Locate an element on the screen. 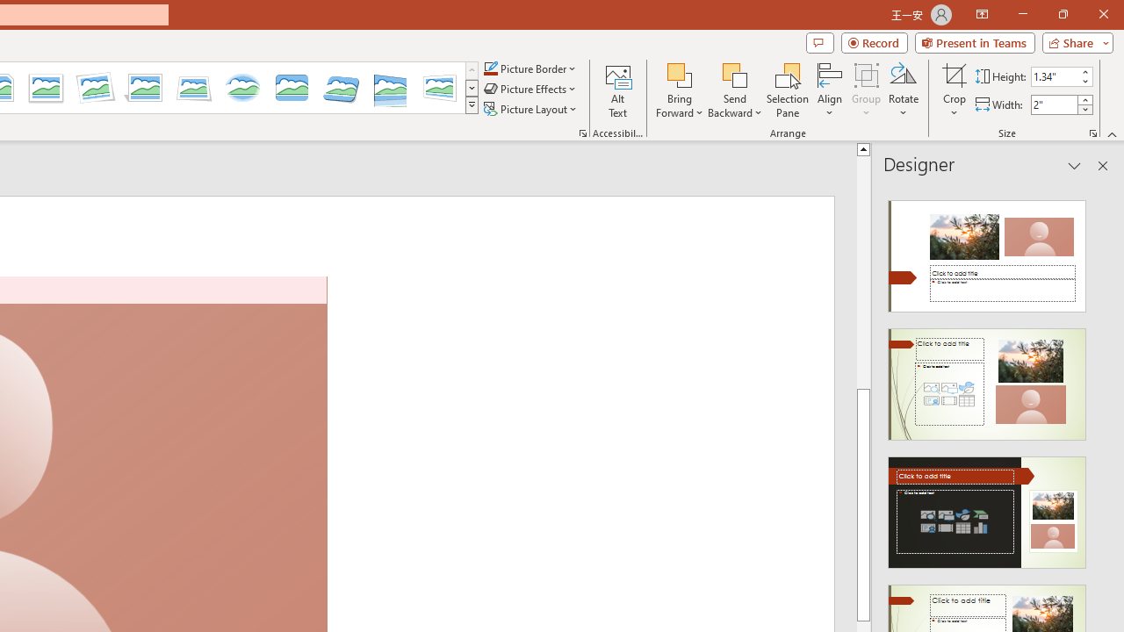 The width and height of the screenshot is (1124, 632). Bring Forward is located at coordinates (680, 90).